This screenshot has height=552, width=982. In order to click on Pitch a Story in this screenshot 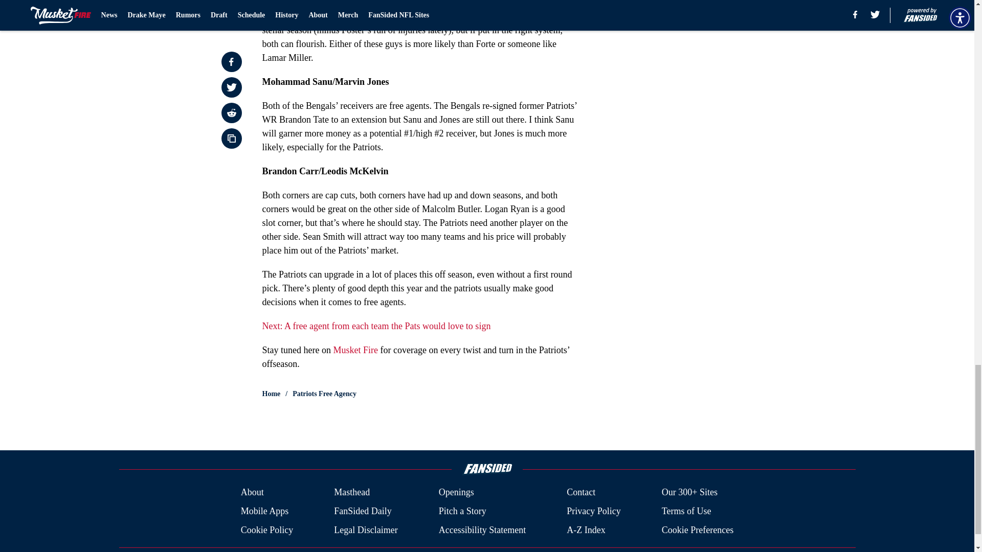, I will do `click(462, 511)`.